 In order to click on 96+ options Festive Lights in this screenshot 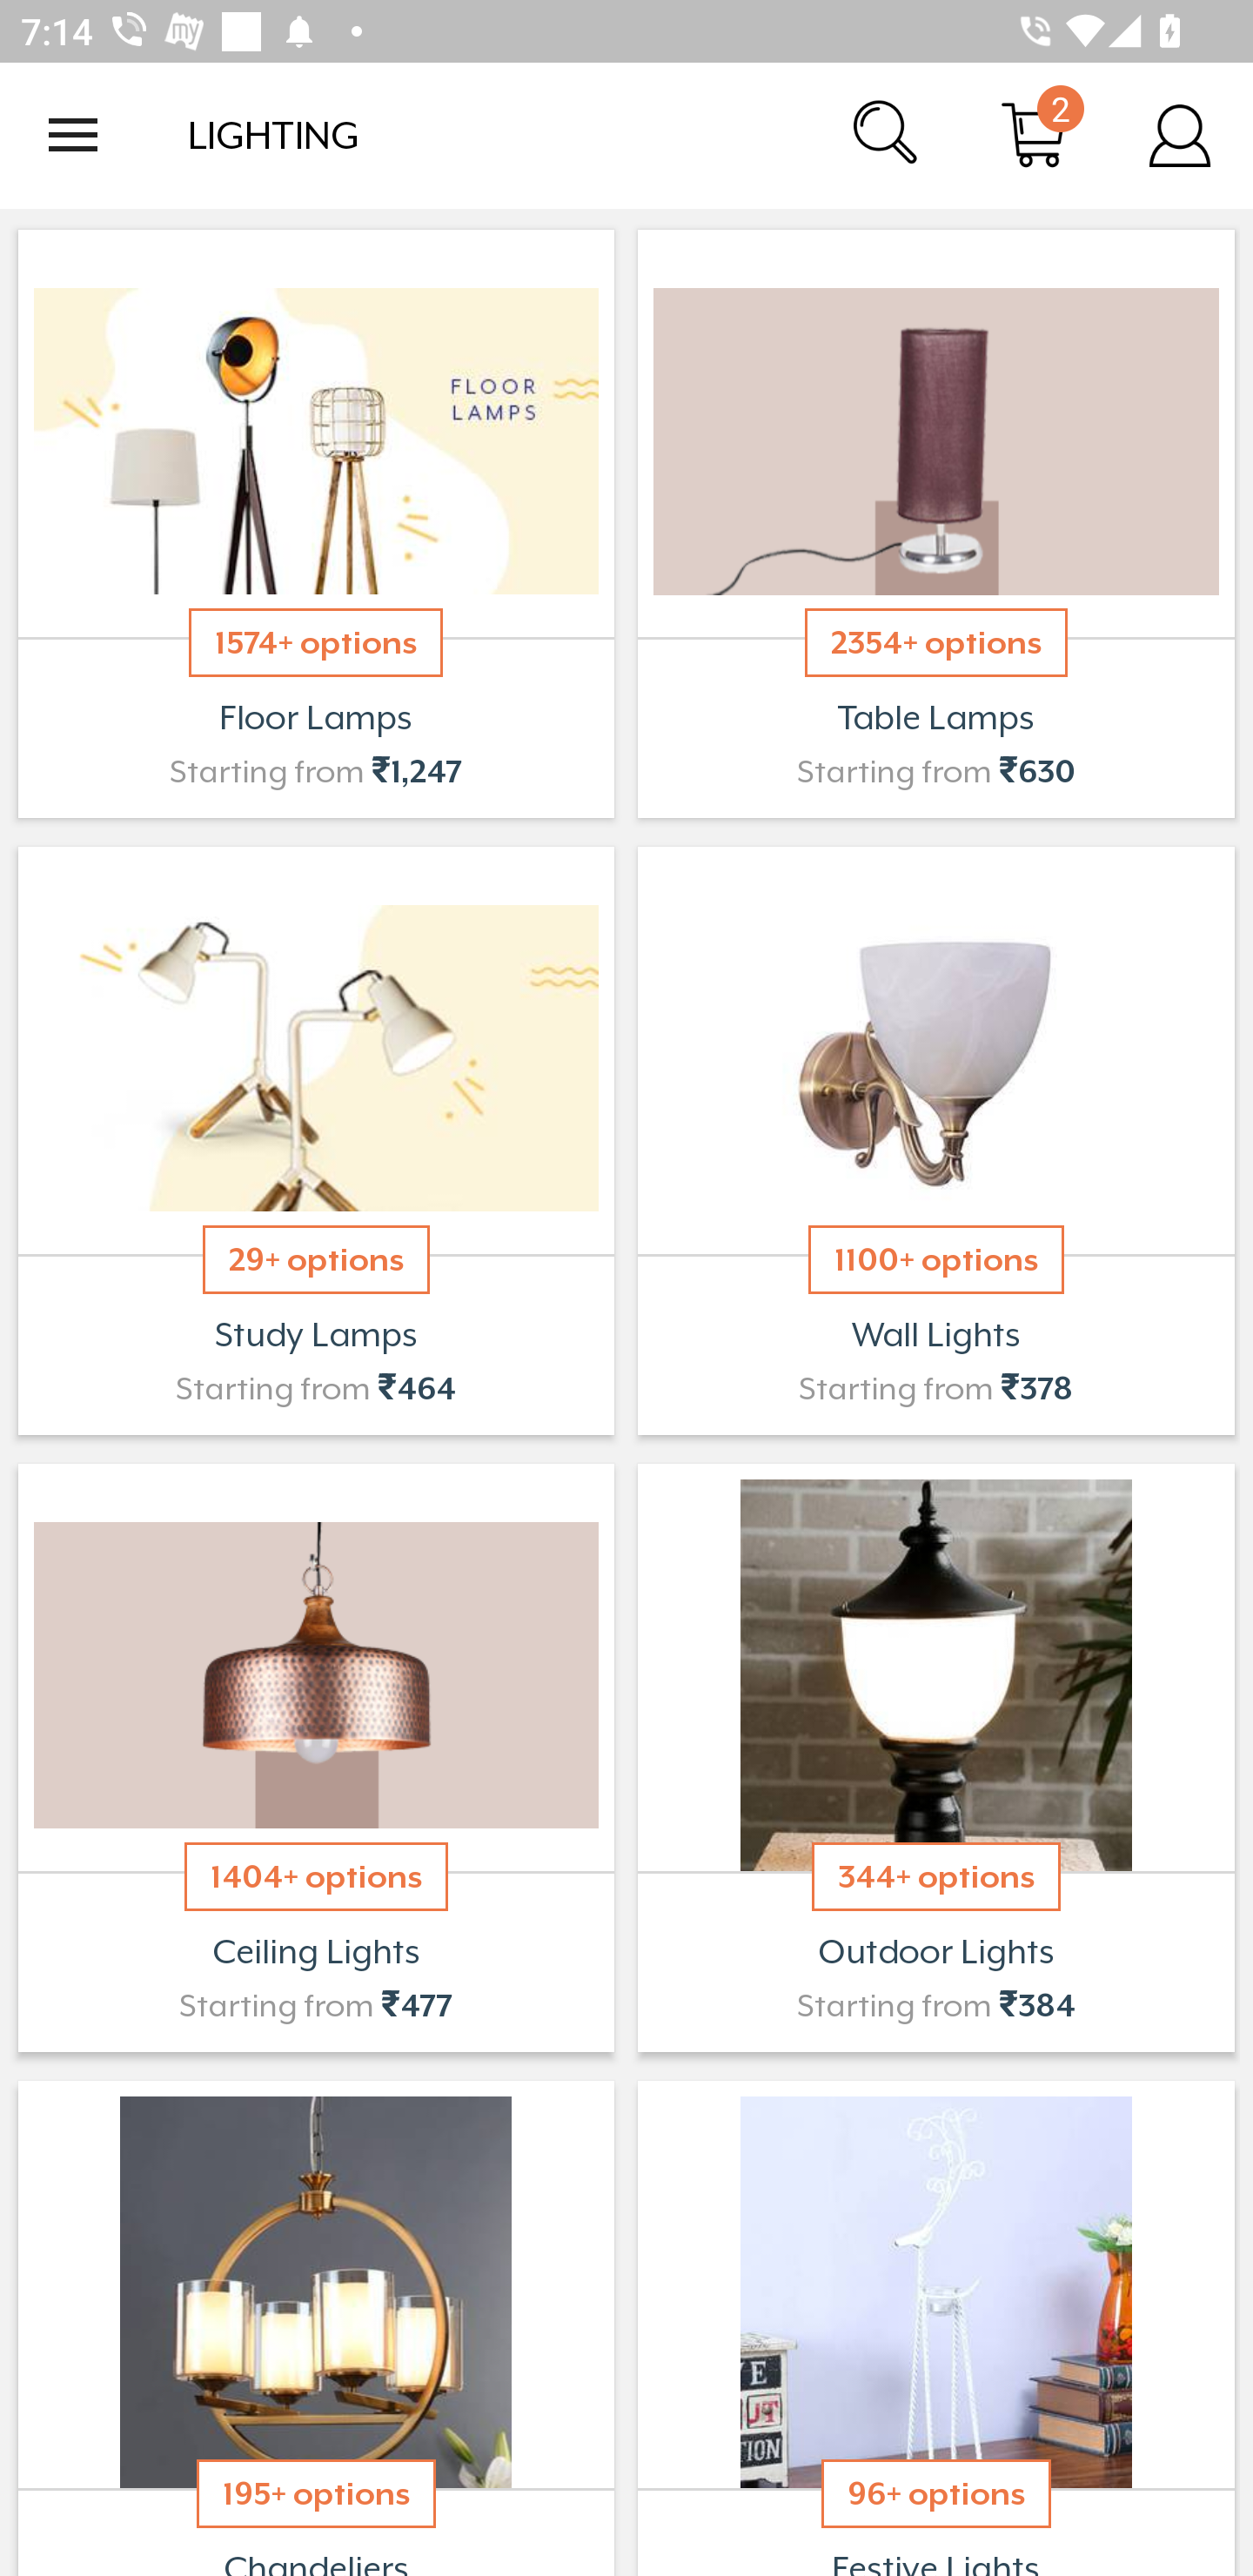, I will do `click(936, 2324)`.